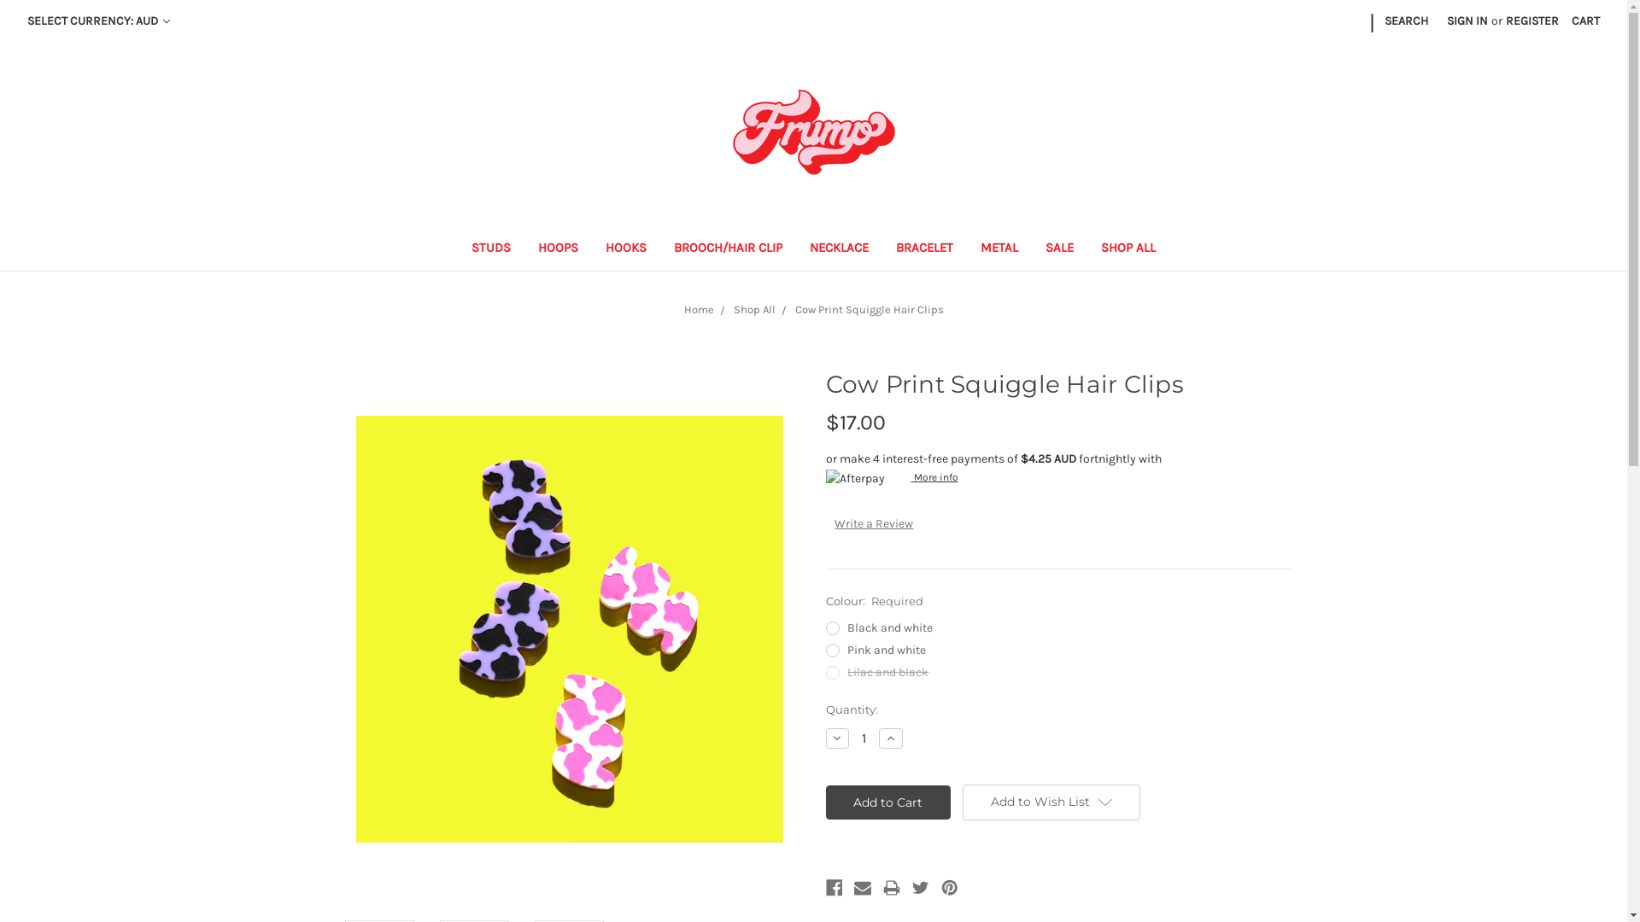 The image size is (1640, 922). I want to click on BRACELET, so click(924, 249).